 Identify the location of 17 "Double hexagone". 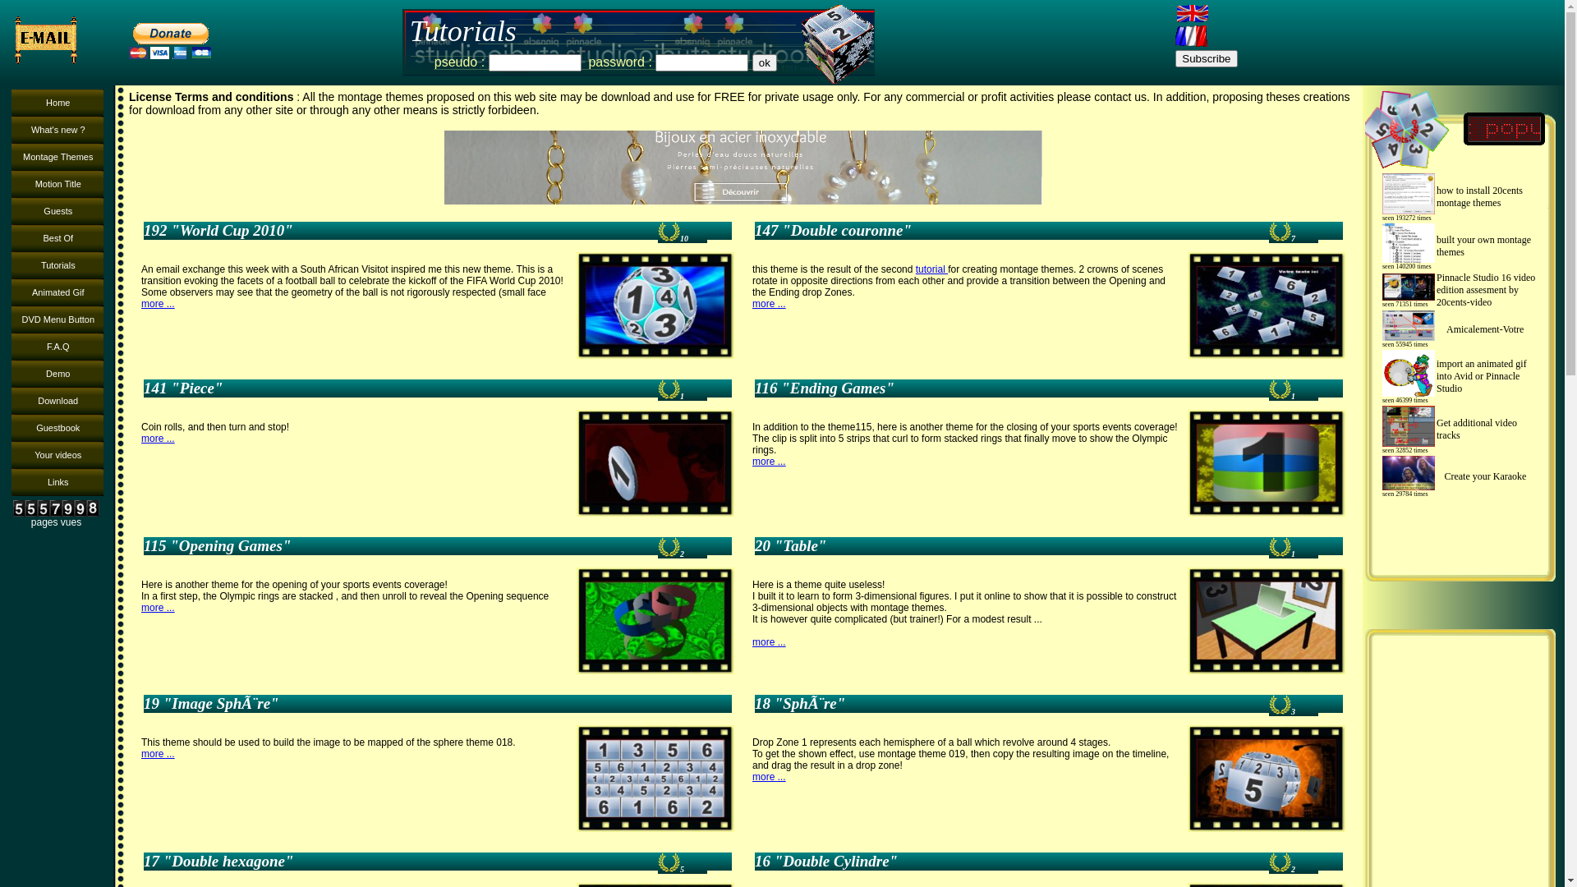
(401, 862).